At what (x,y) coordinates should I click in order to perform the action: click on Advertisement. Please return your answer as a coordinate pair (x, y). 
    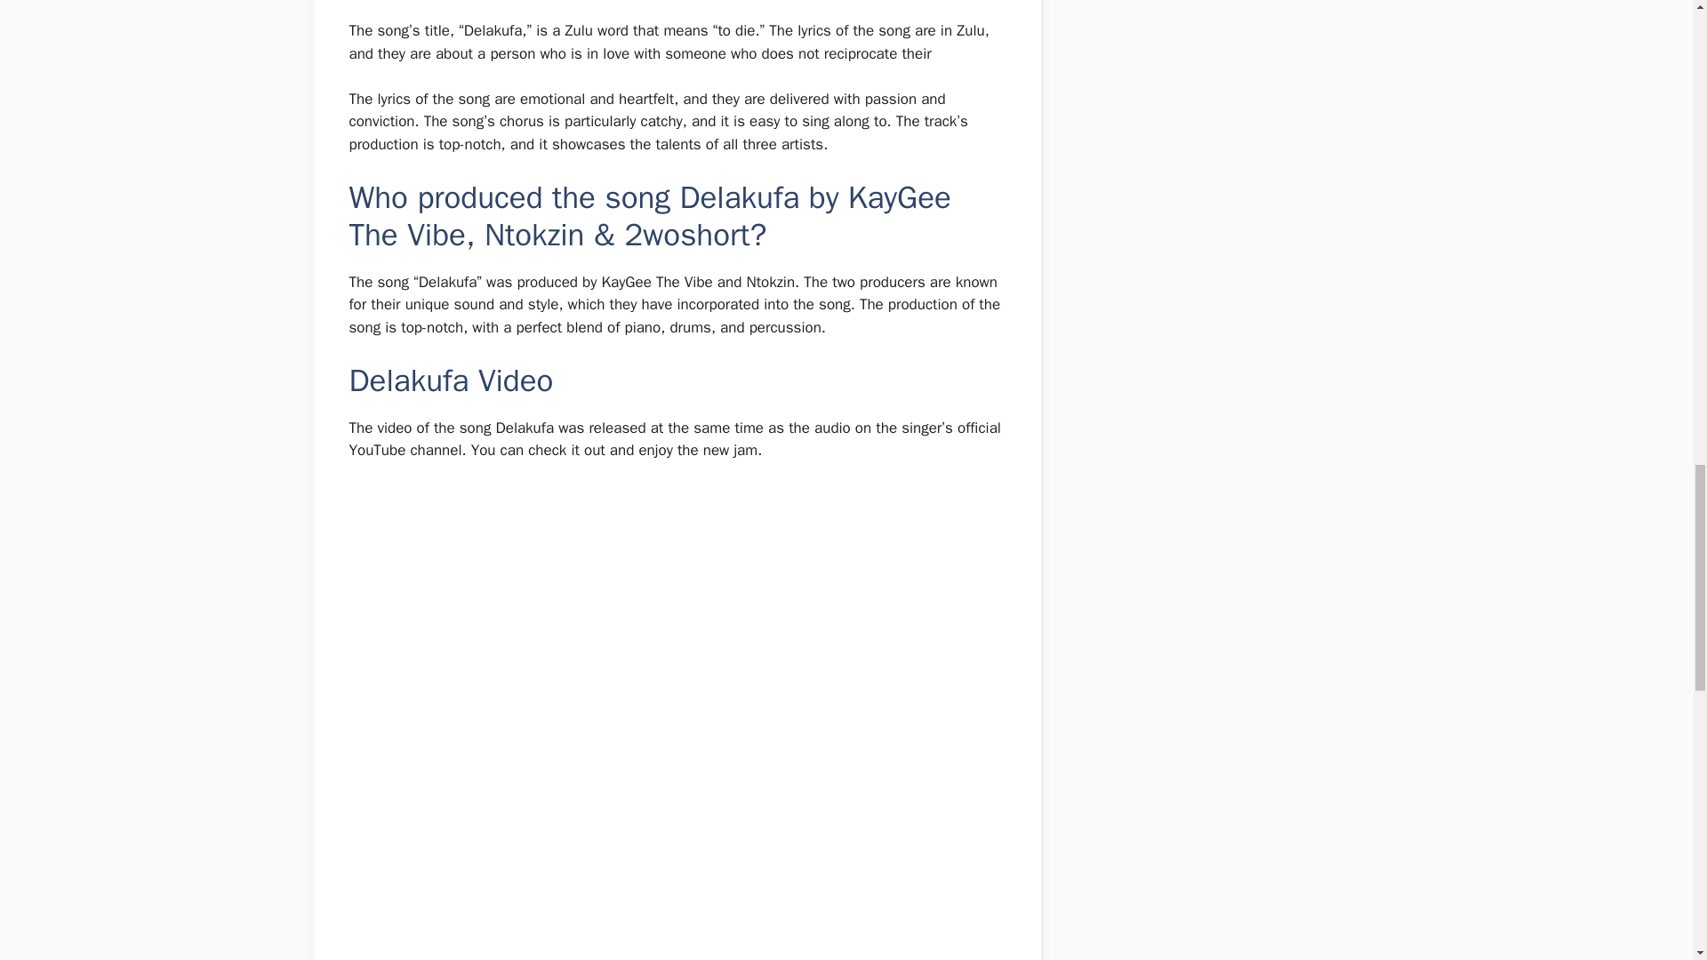
    Looking at the image, I should click on (667, 876).